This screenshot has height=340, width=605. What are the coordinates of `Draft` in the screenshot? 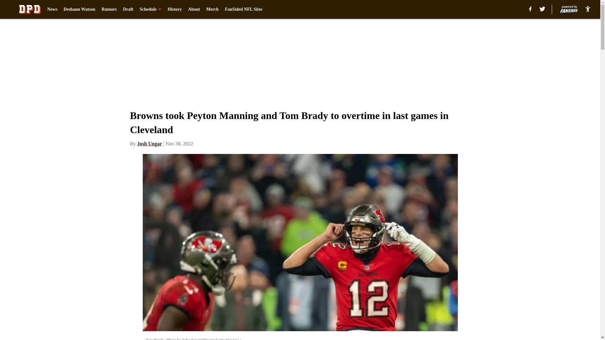 It's located at (129, 9).